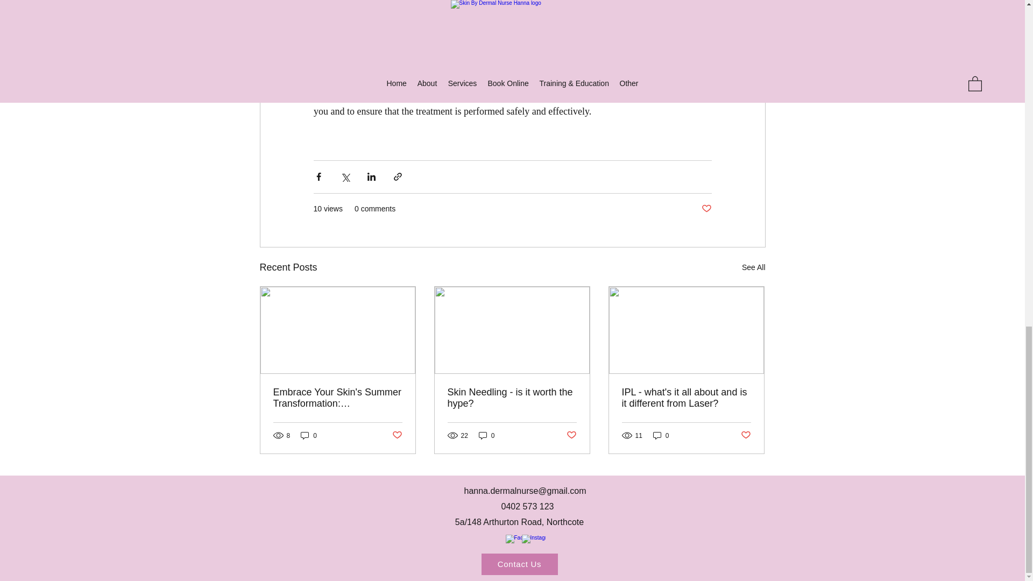  Describe the element at coordinates (571, 435) in the screenshot. I see `Post not marked as liked` at that location.